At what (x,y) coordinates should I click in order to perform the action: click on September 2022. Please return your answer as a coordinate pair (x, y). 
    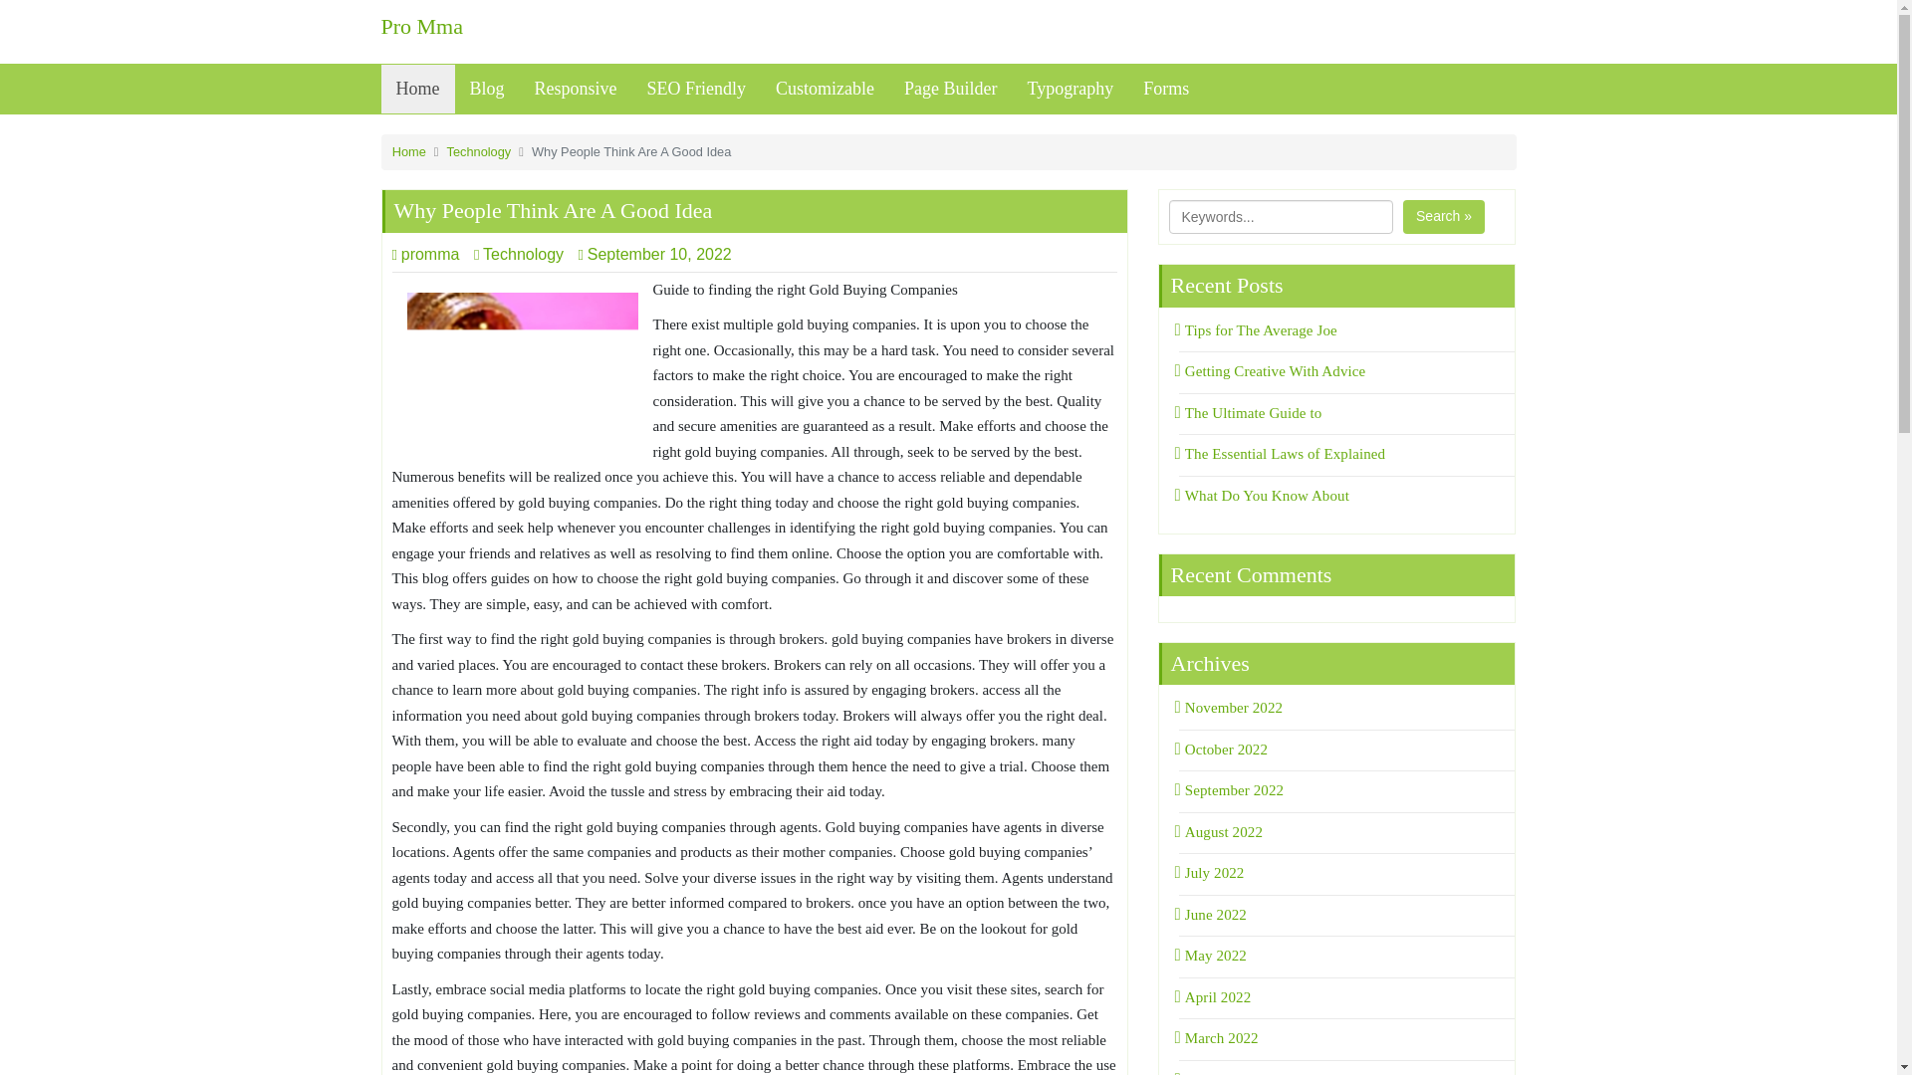
    Looking at the image, I should click on (1232, 790).